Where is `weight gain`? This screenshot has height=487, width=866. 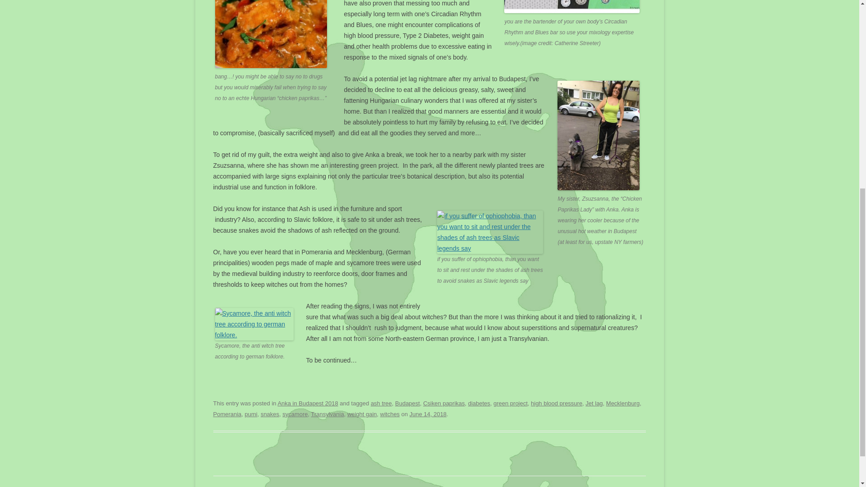
weight gain is located at coordinates (362, 414).